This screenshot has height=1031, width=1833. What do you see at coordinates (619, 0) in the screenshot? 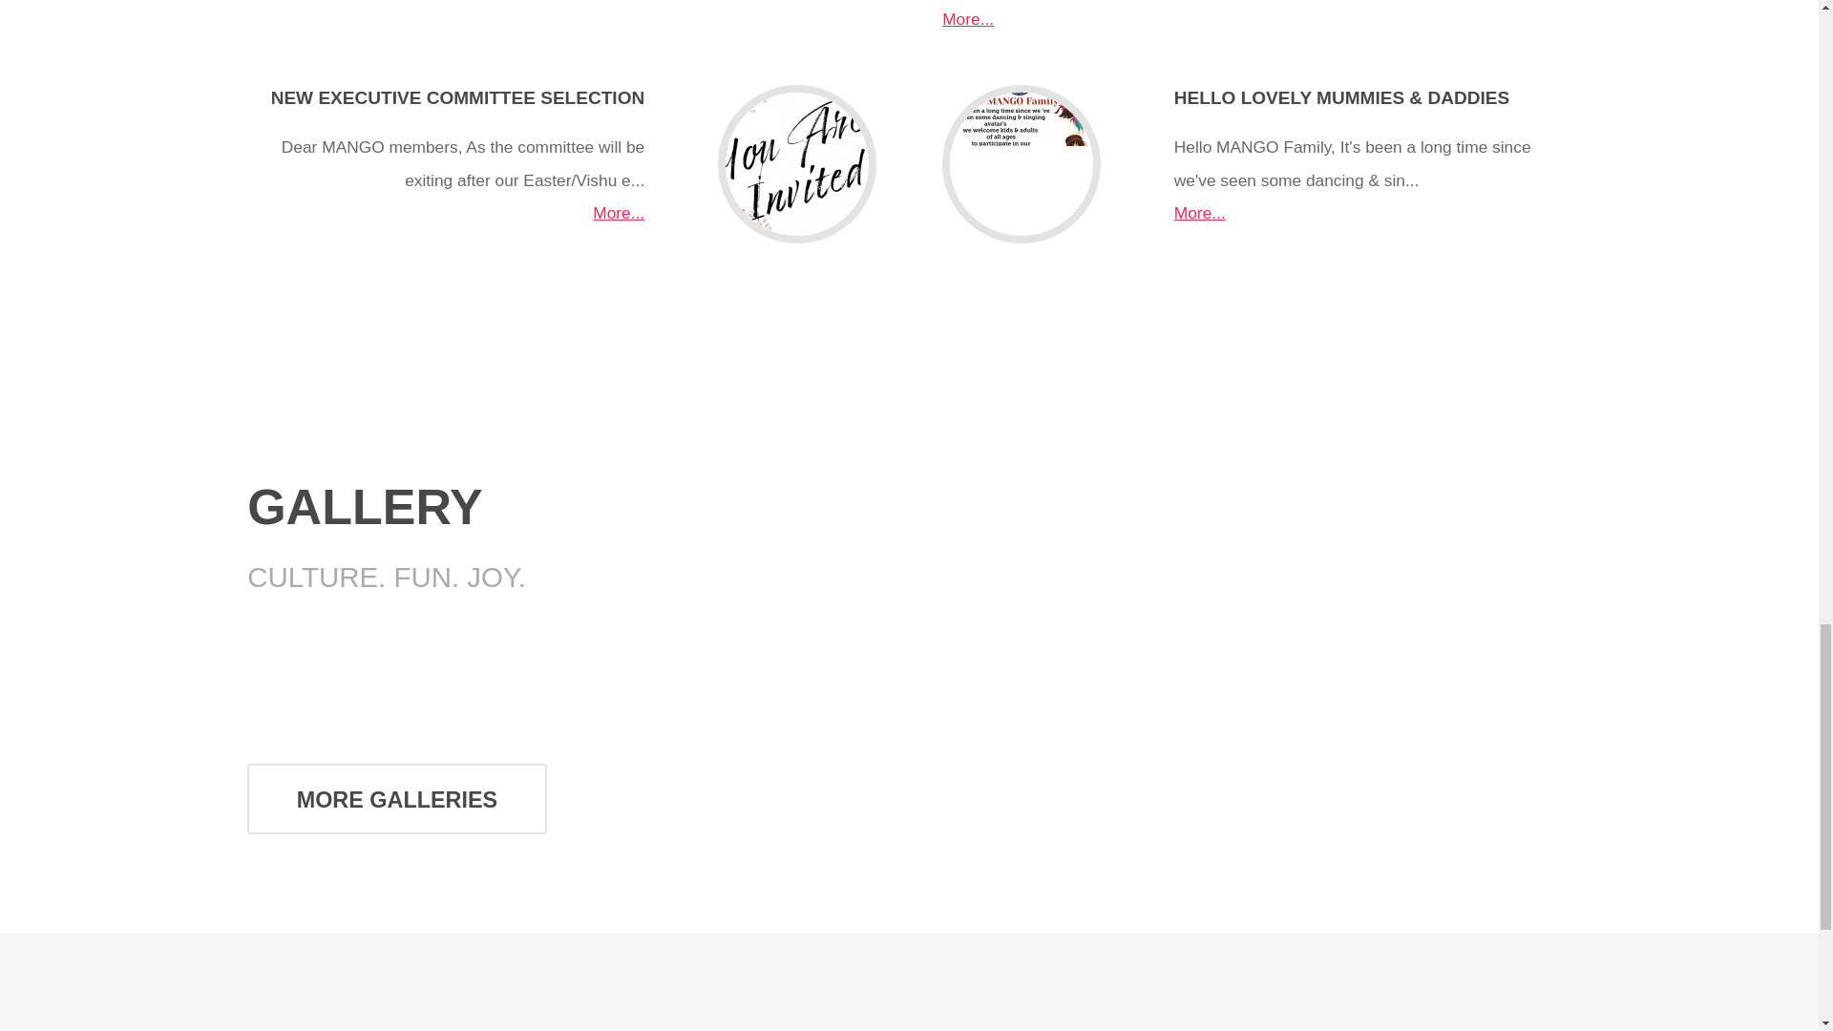
I see `Read more on Australian Red Cross Partnership` at bounding box center [619, 0].